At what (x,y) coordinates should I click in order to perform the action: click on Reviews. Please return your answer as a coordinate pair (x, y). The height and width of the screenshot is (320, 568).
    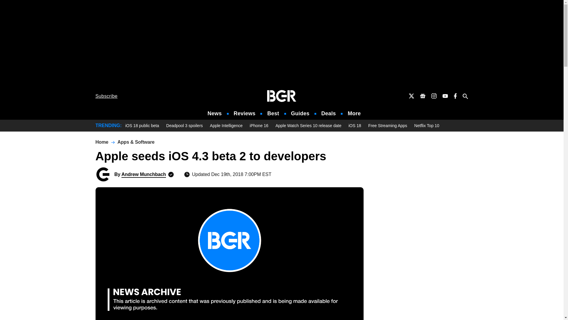
    Looking at the image, I should click on (244, 113).